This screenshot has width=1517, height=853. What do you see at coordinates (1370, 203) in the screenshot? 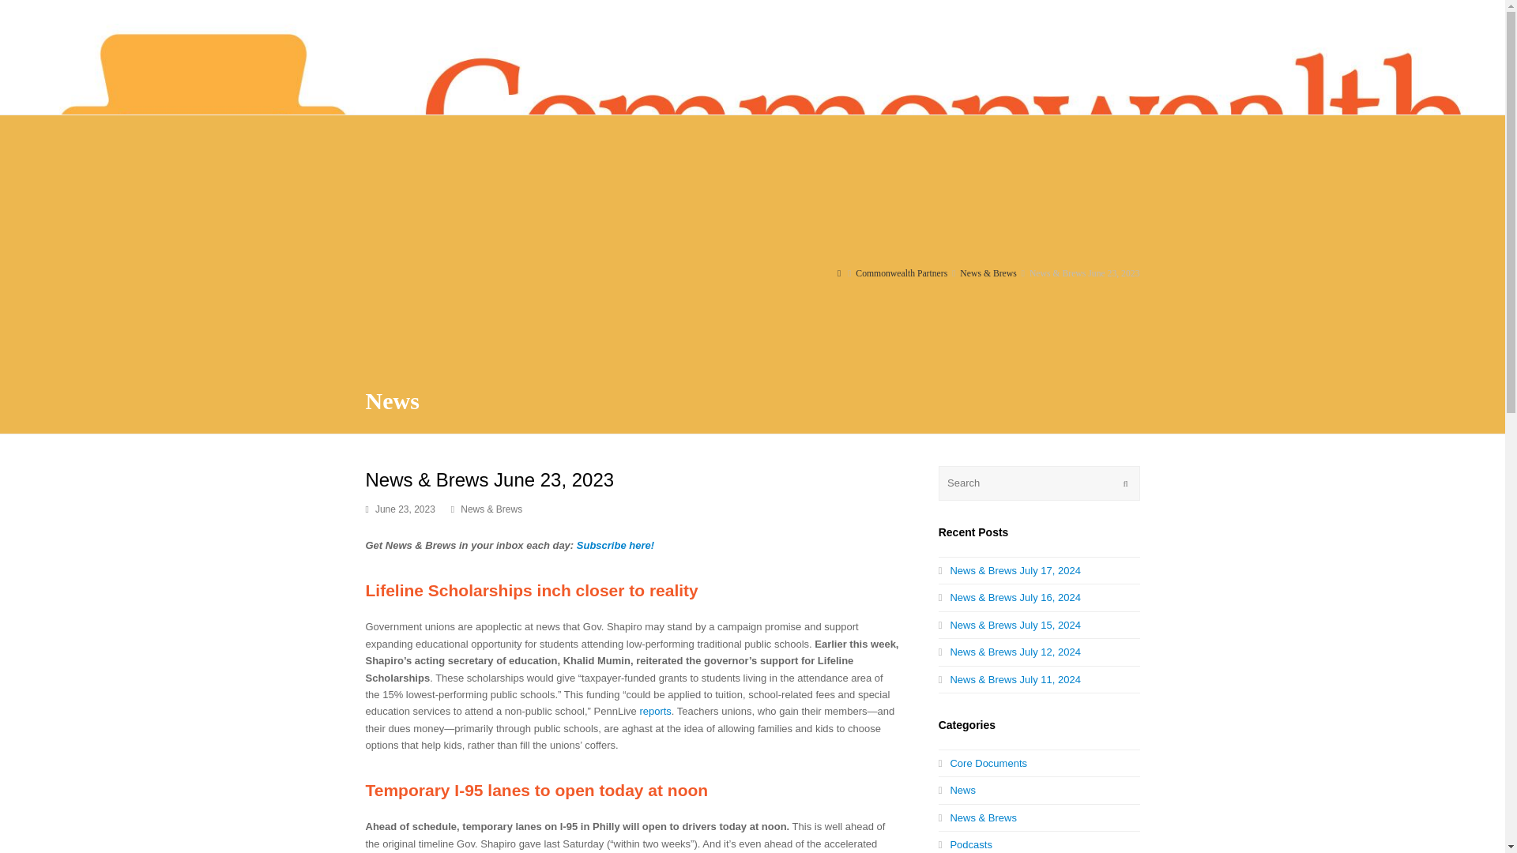
I see `Updates` at bounding box center [1370, 203].